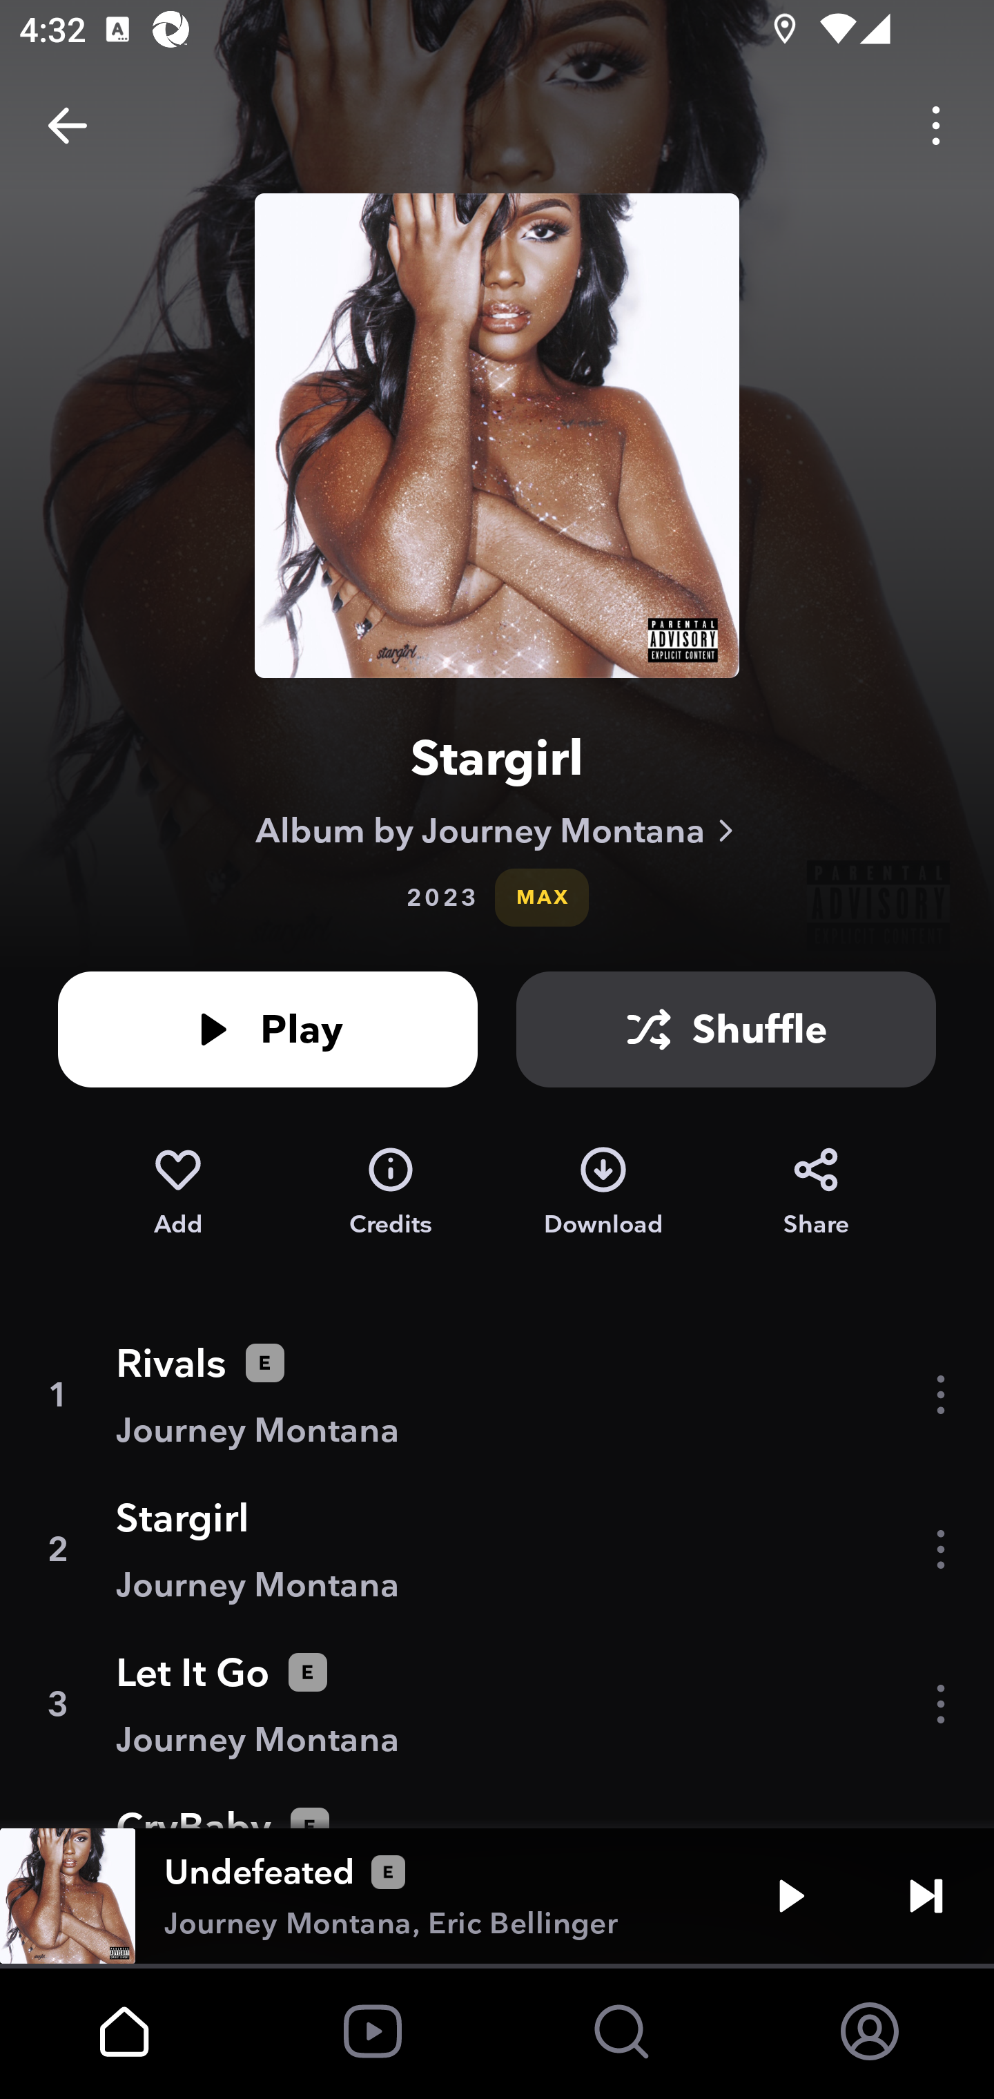 The width and height of the screenshot is (994, 2099). I want to click on 2 Stargirl Journey Montana, so click(497, 1549).